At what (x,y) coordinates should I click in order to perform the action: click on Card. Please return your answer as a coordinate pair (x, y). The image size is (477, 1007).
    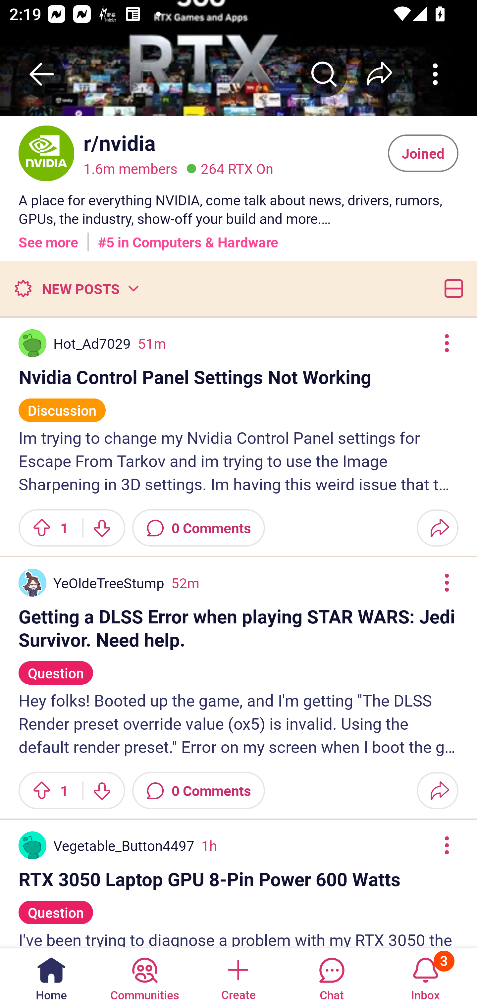
    Looking at the image, I should click on (451, 288).